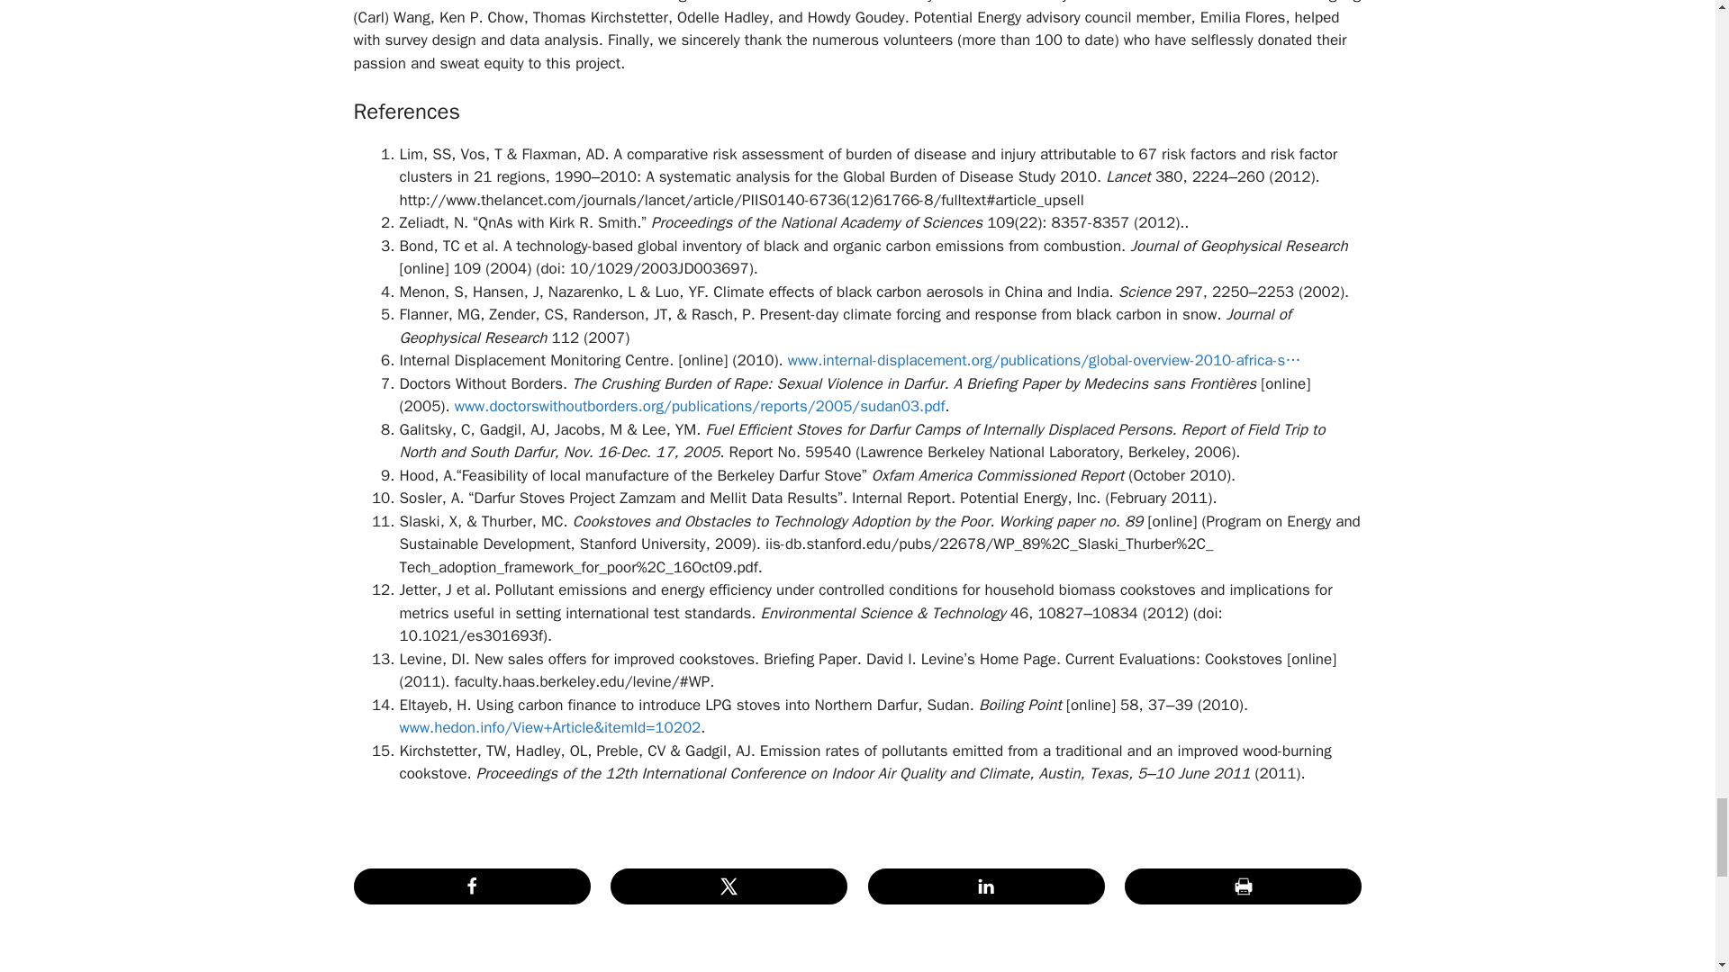 This screenshot has height=972, width=1729. I want to click on Share on LinkedIn, so click(985, 886).